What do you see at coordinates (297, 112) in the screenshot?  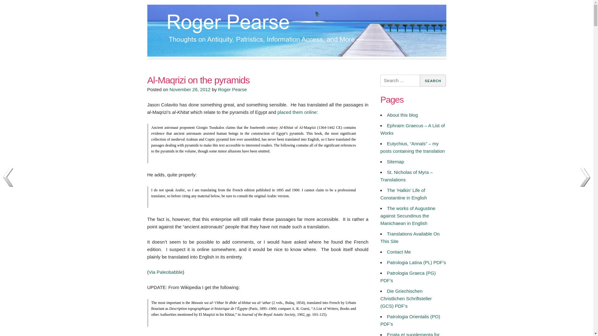 I see `placed them online` at bounding box center [297, 112].